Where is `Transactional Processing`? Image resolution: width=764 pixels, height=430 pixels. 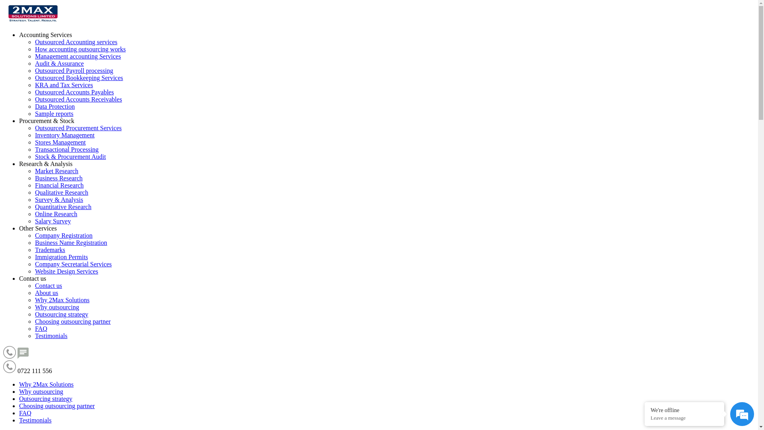
Transactional Processing is located at coordinates (67, 150).